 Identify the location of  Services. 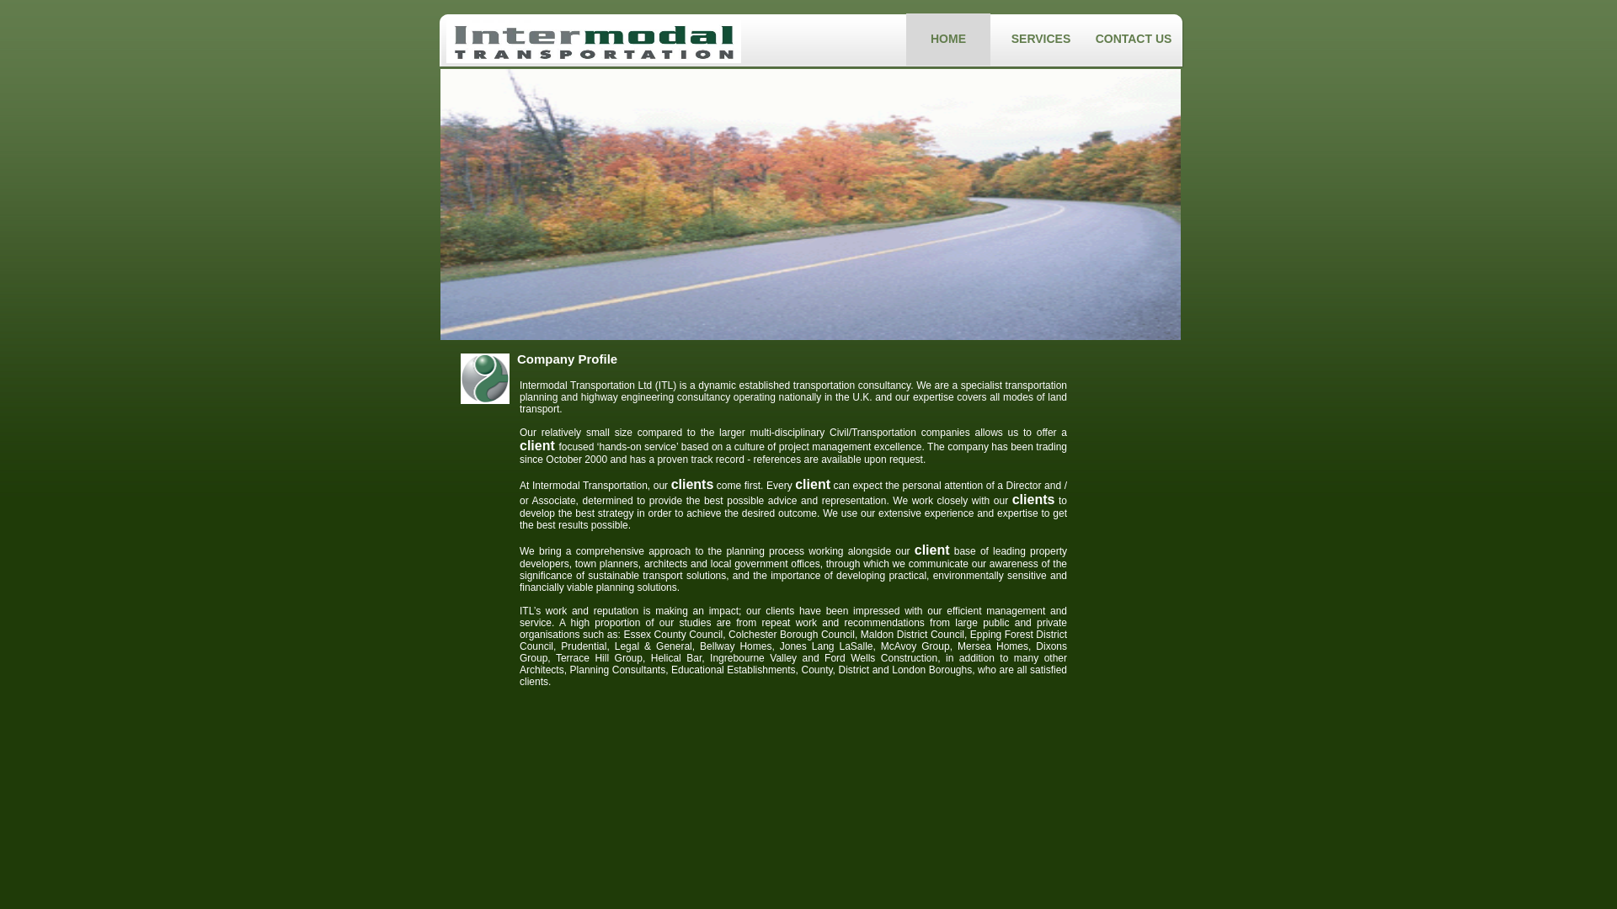
(1041, 39).